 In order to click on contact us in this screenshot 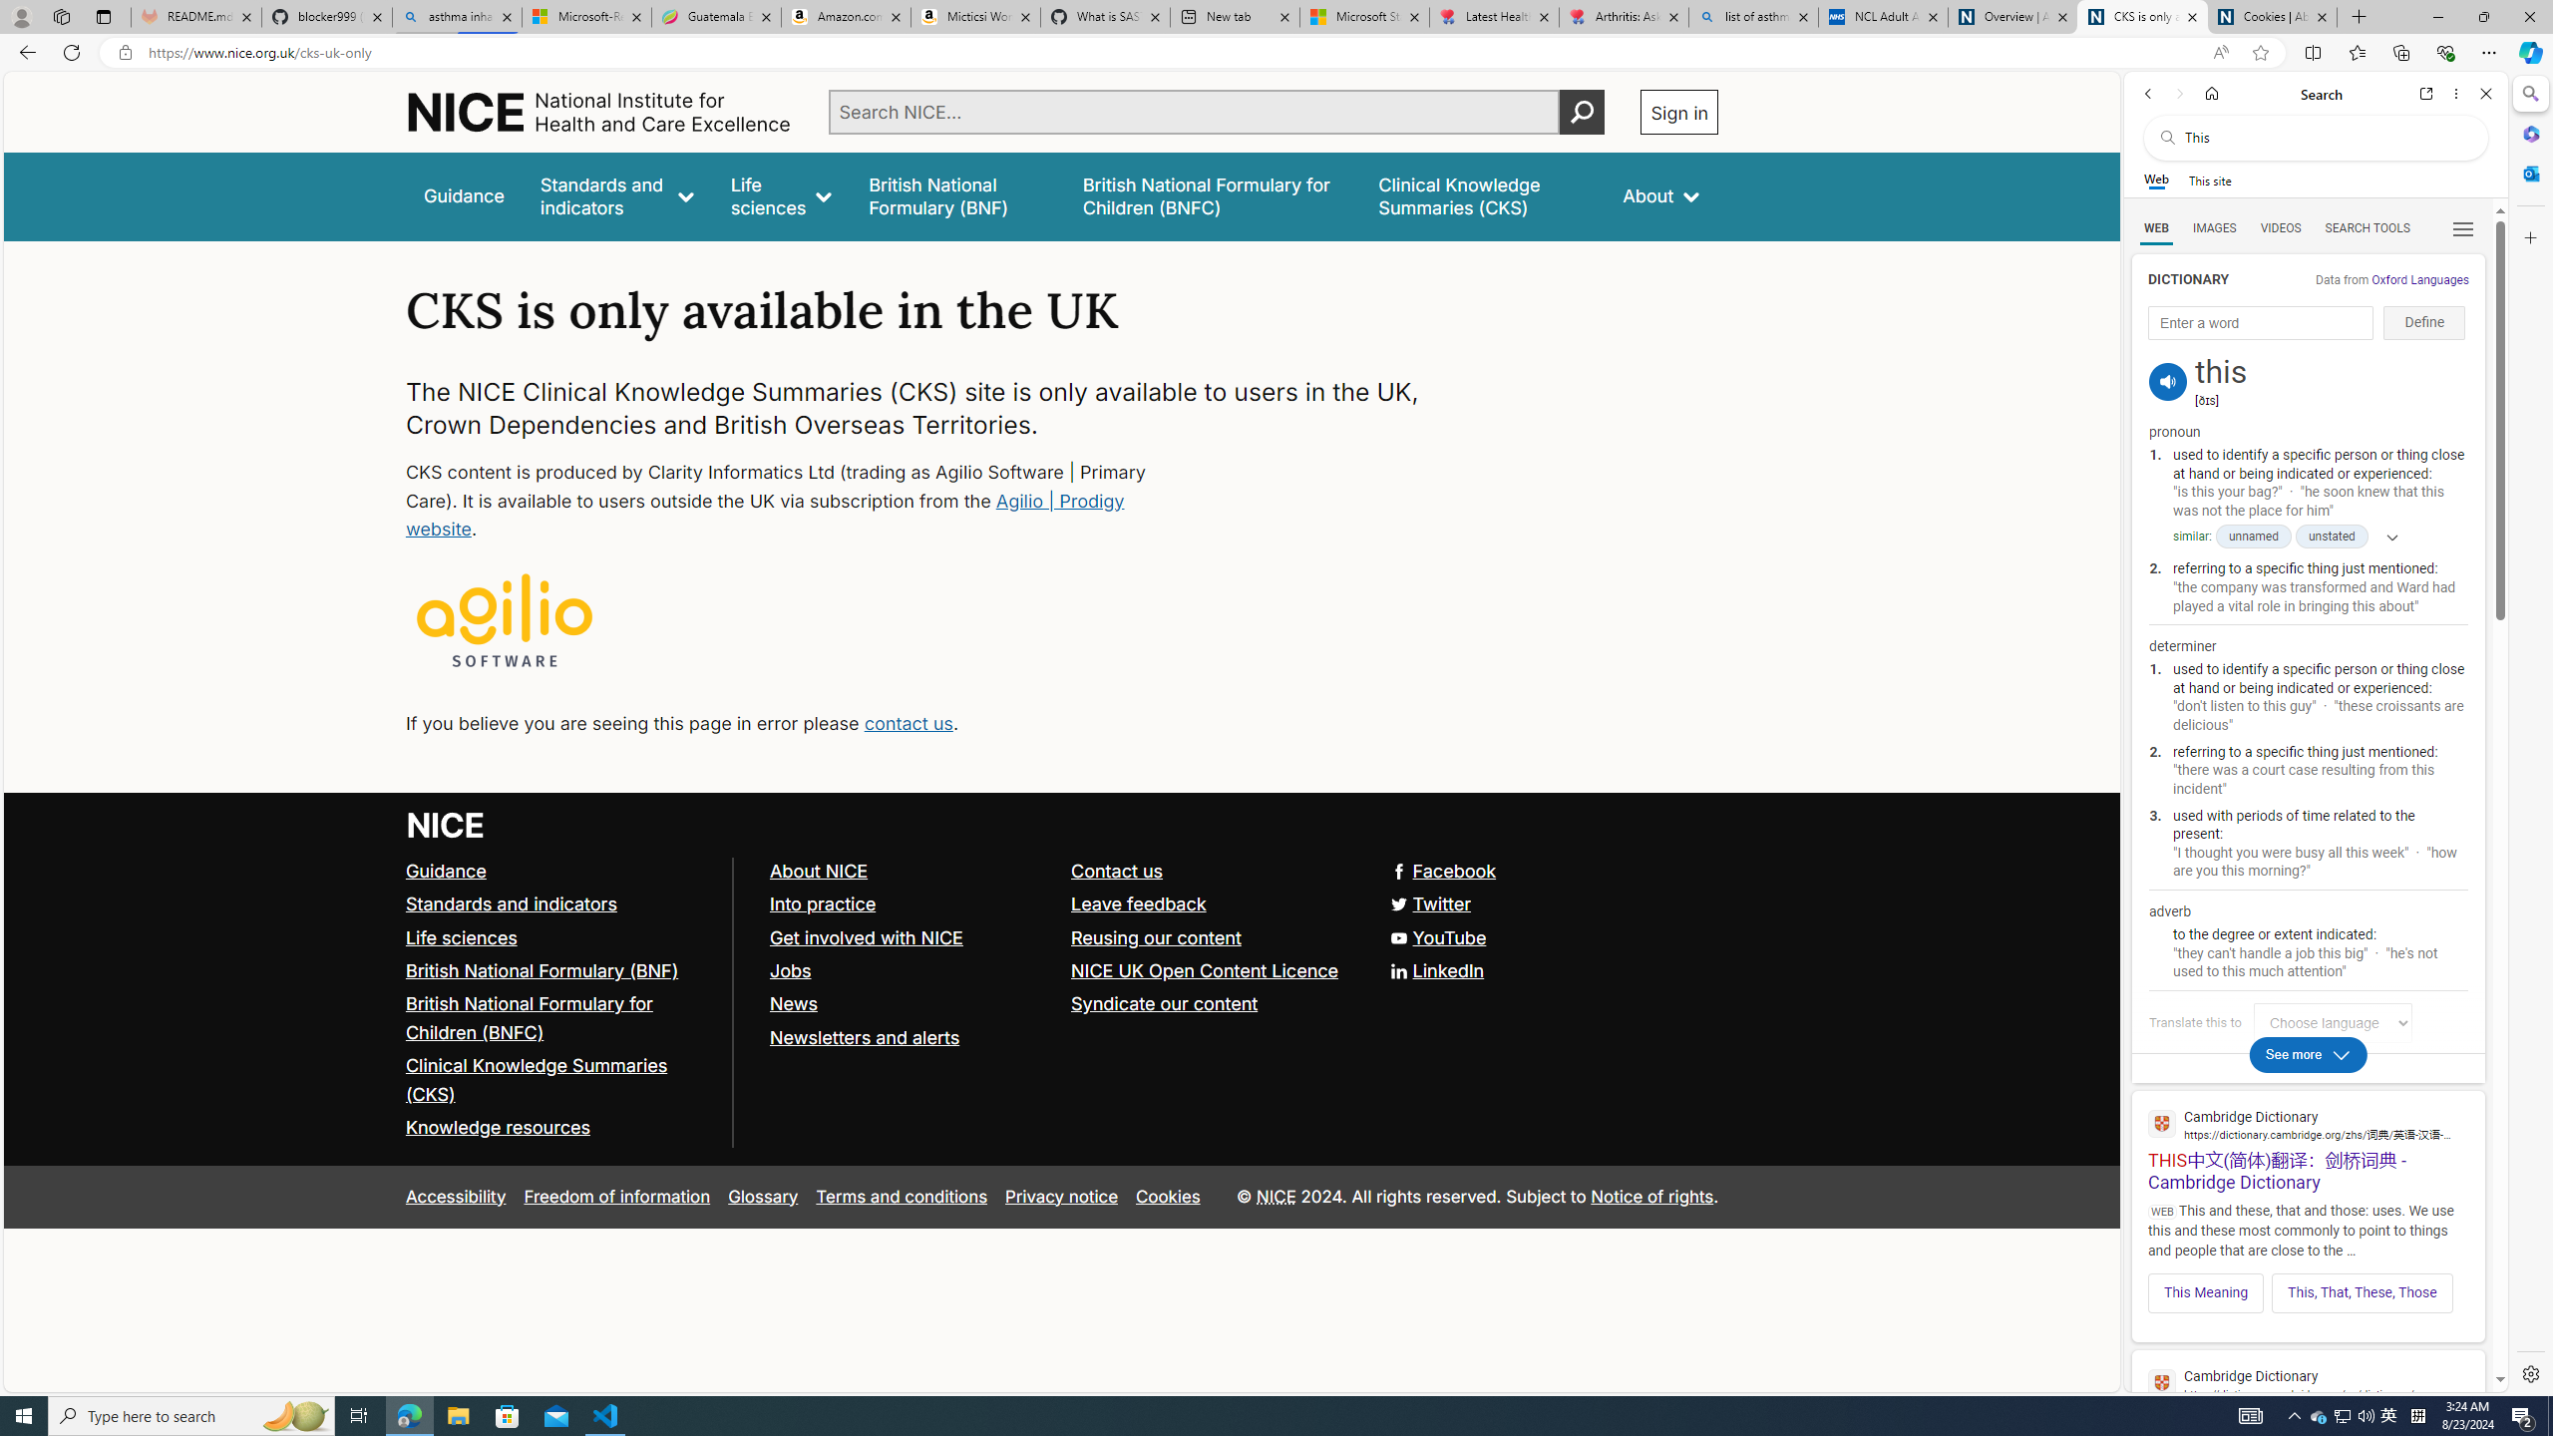, I will do `click(908, 722)`.